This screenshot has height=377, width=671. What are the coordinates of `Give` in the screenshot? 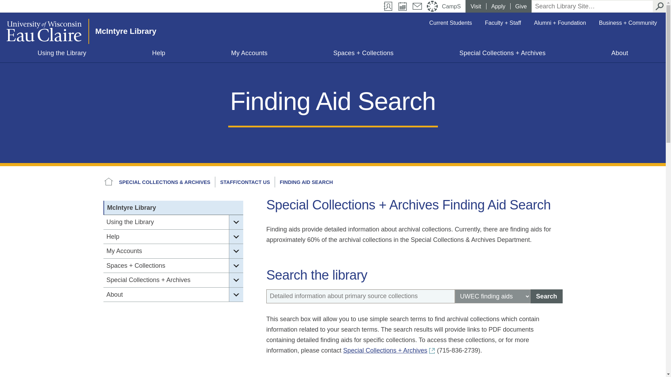 It's located at (521, 6).